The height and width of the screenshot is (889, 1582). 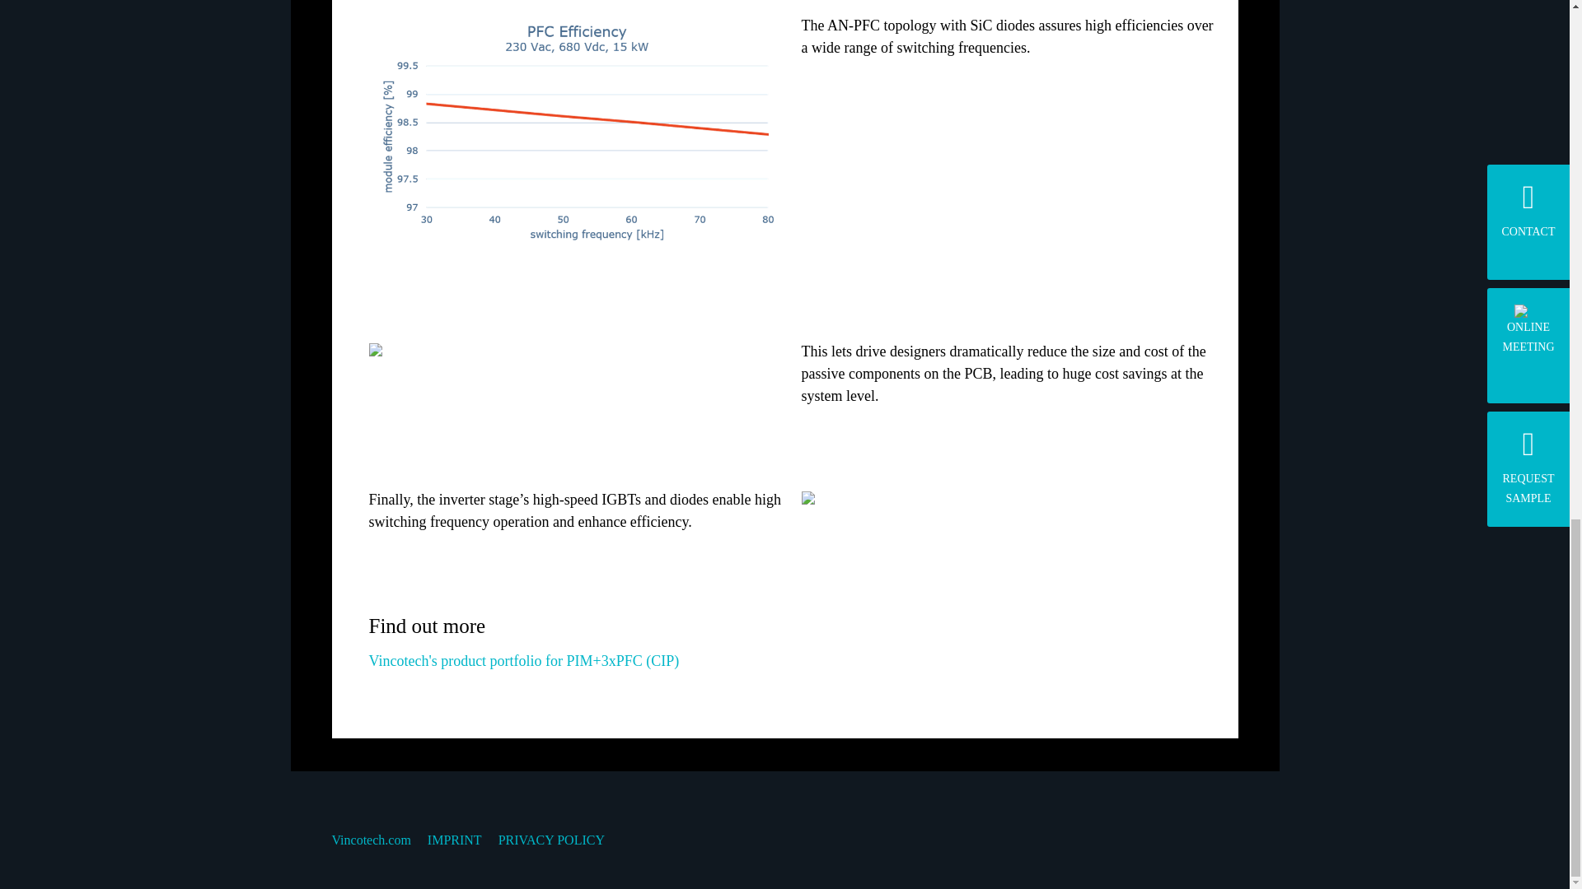 I want to click on Vincotech.com, so click(x=370, y=840).